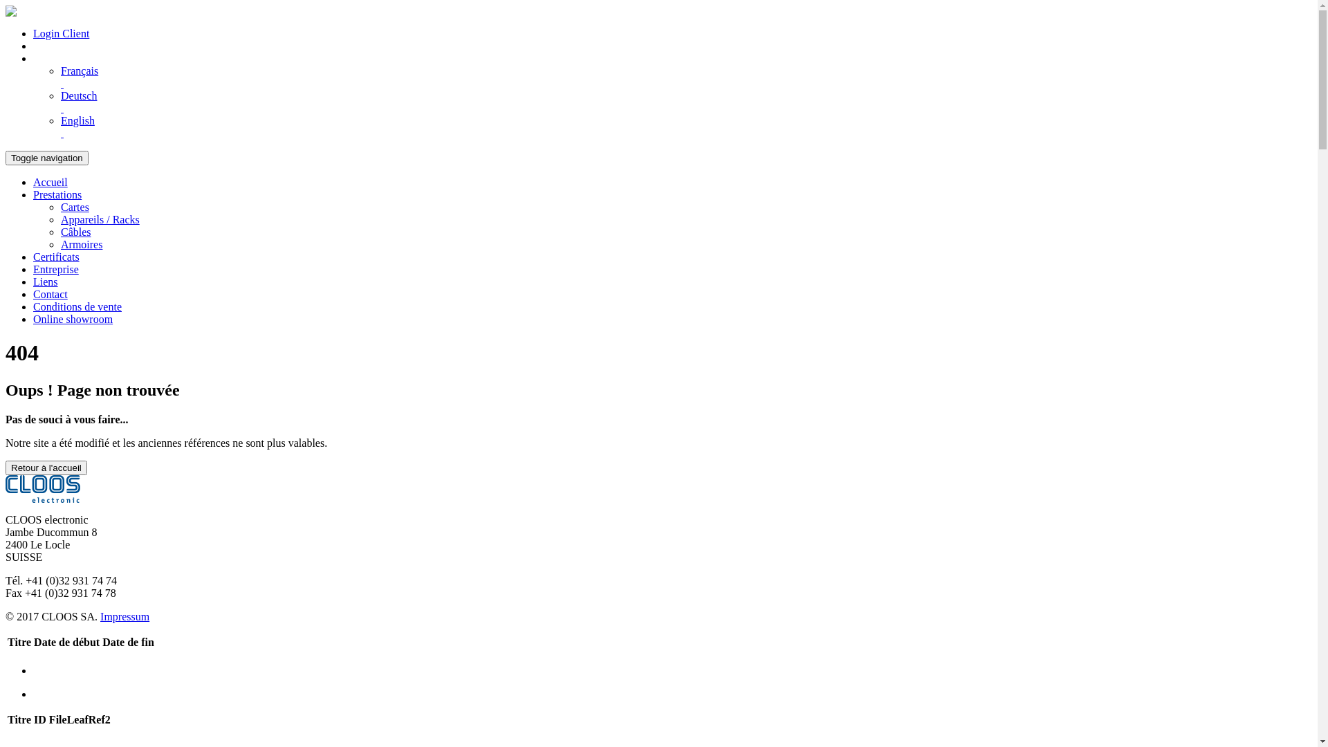 The height and width of the screenshot is (747, 1328). What do you see at coordinates (57, 257) in the screenshot?
I see `Certificats` at bounding box center [57, 257].